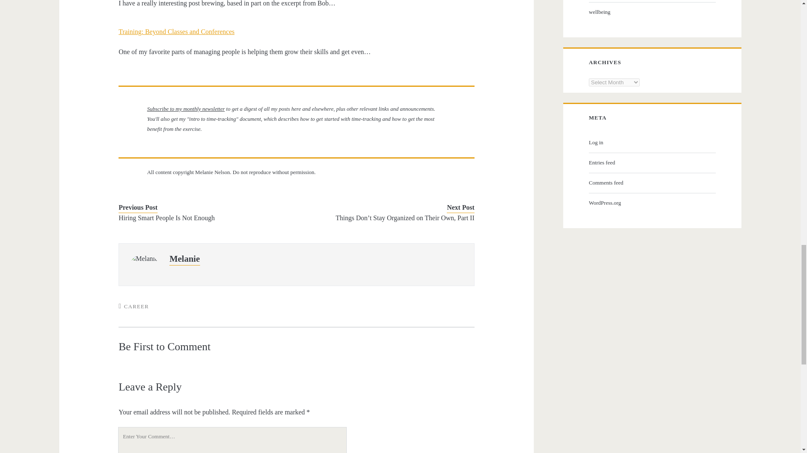 The image size is (807, 453). Describe the element at coordinates (136, 306) in the screenshot. I see `View all posts in career` at that location.